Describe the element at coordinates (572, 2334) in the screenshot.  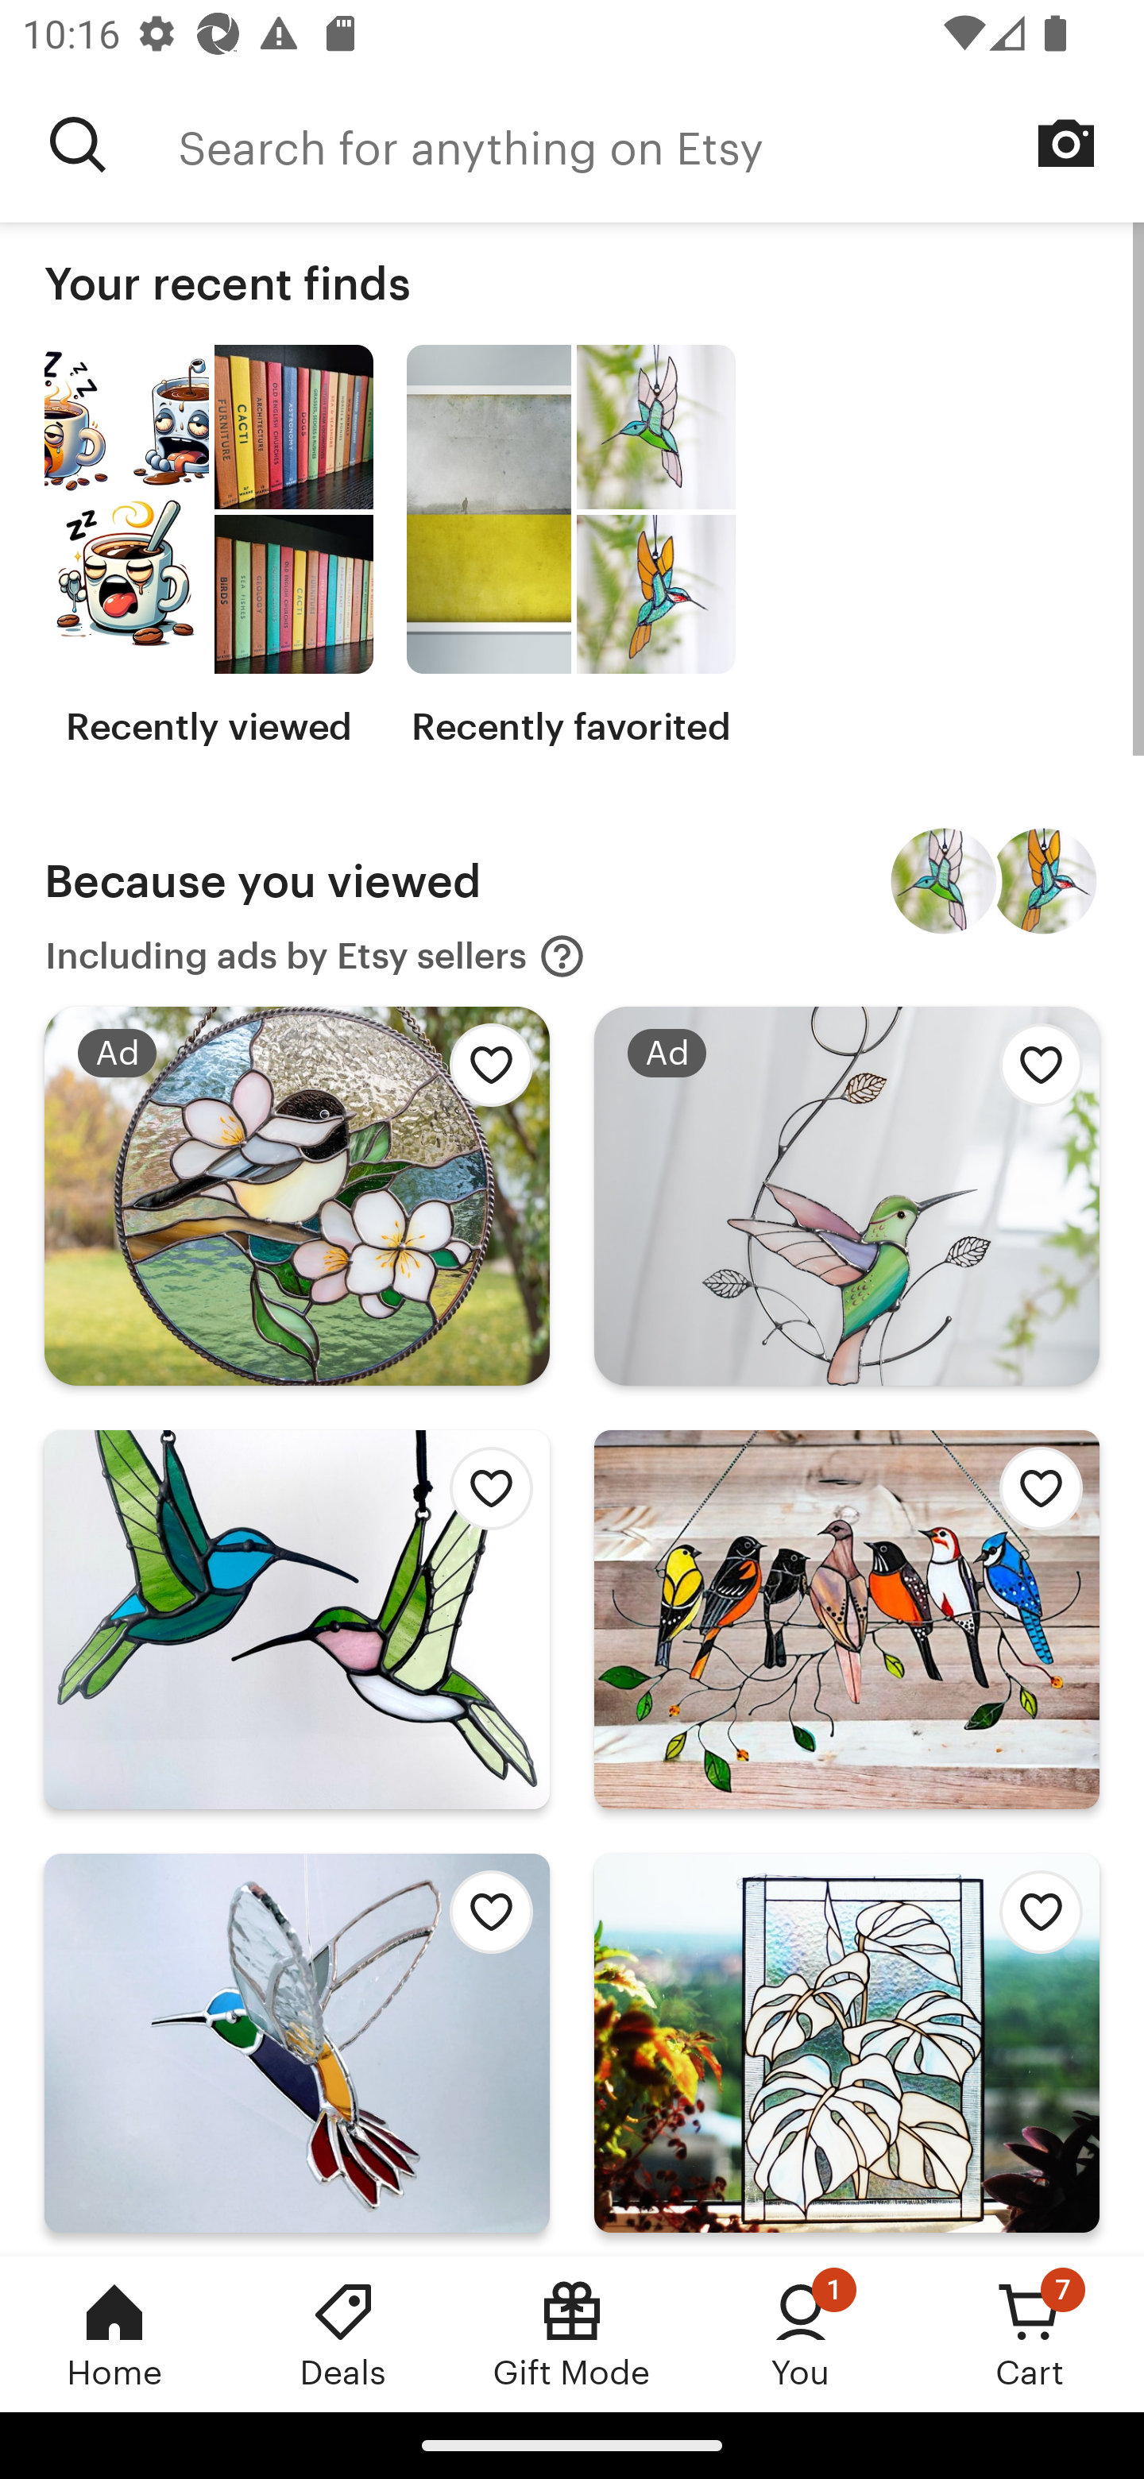
I see `Gift Mode` at that location.